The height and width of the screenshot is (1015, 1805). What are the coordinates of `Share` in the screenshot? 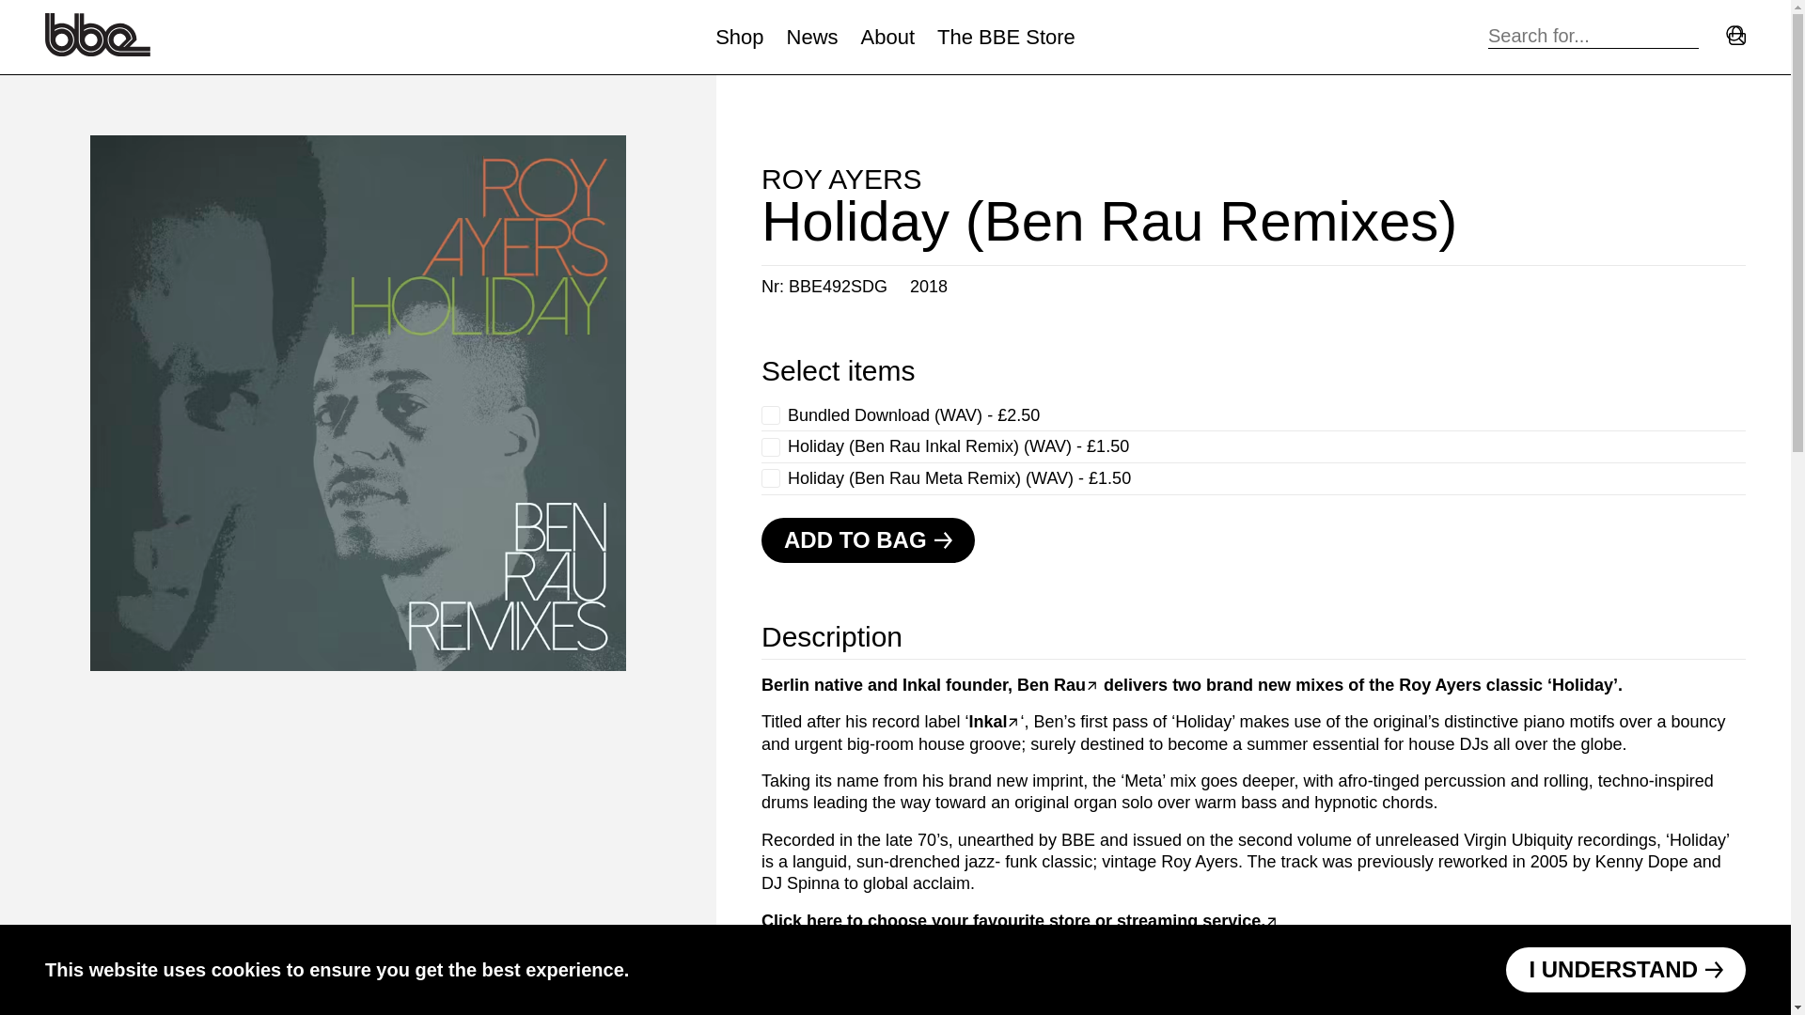 It's located at (795, 995).